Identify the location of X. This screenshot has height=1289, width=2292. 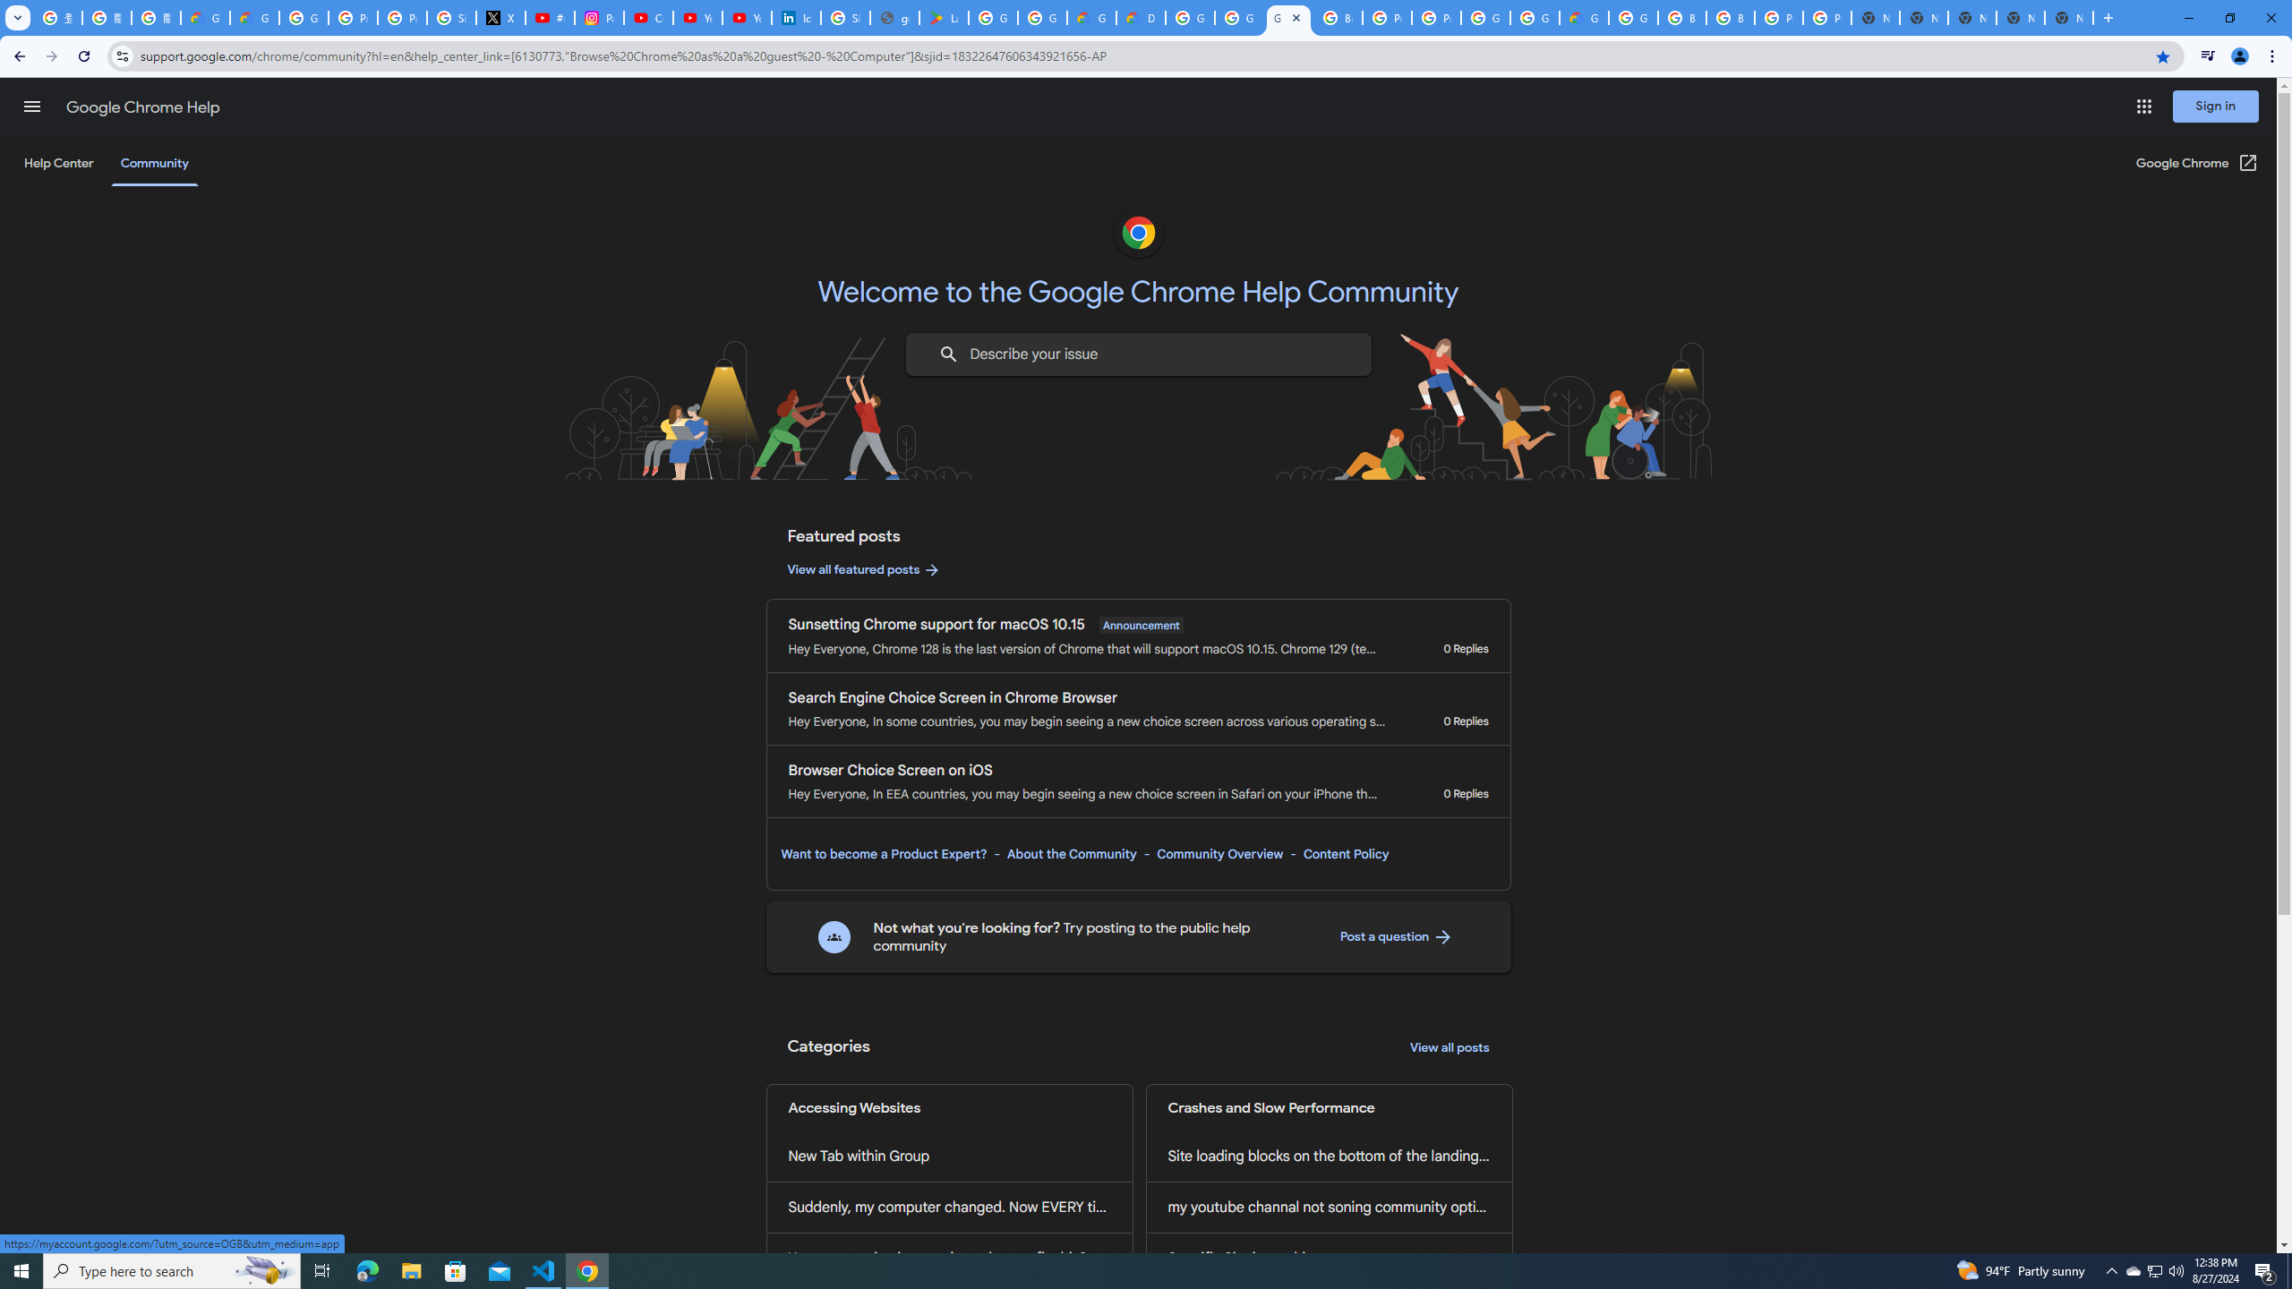
(500, 18).